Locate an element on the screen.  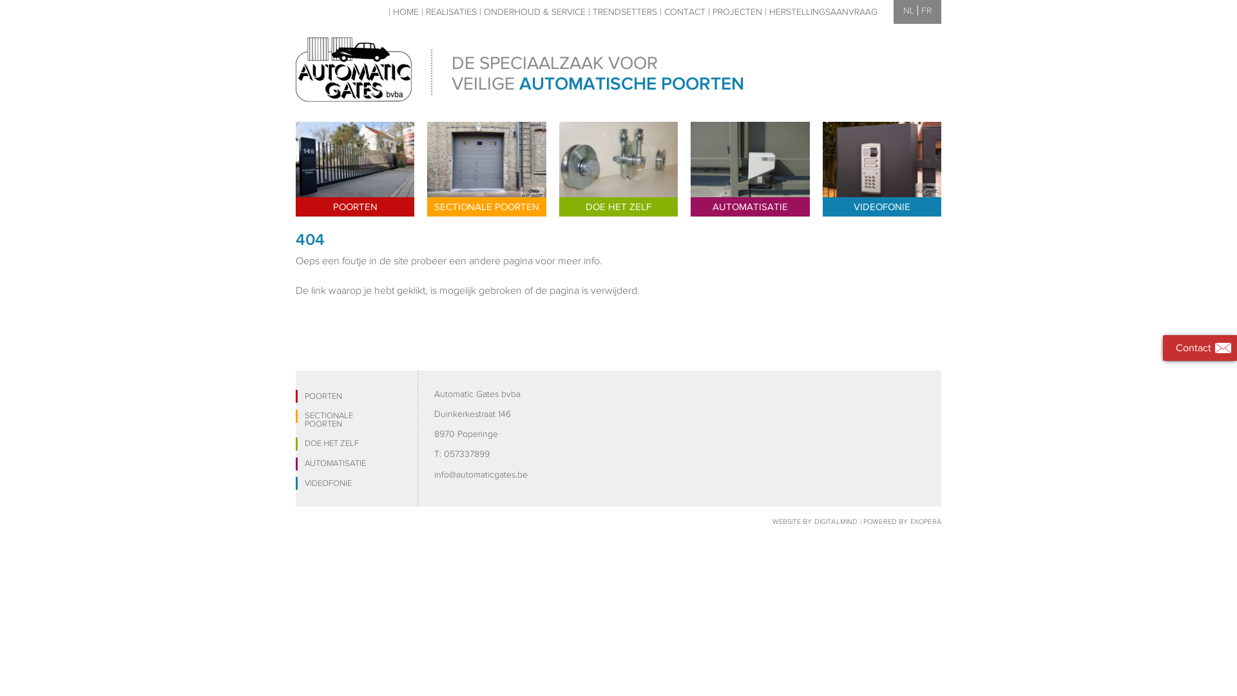
HERSTELLINGSAANVRAAG is located at coordinates (823, 12).